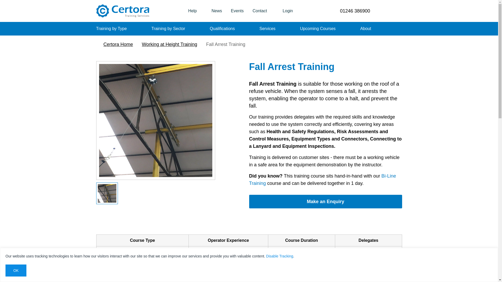 Image resolution: width=502 pixels, height=282 pixels. I want to click on certora logo, so click(123, 11).